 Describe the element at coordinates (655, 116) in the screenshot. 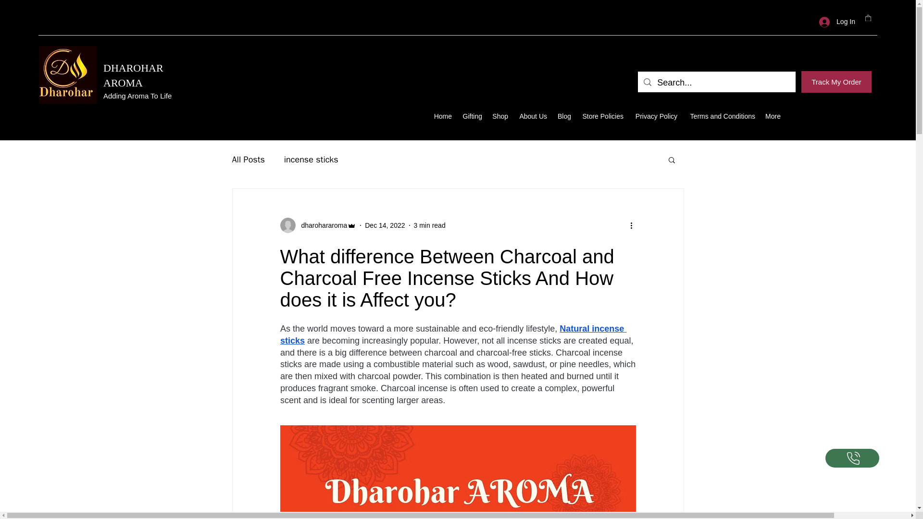

I see `Privacy Policy` at that location.